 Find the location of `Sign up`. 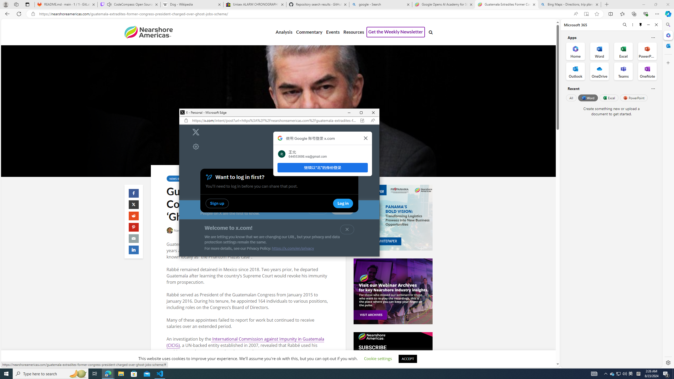

Sign up is located at coordinates (342, 210).